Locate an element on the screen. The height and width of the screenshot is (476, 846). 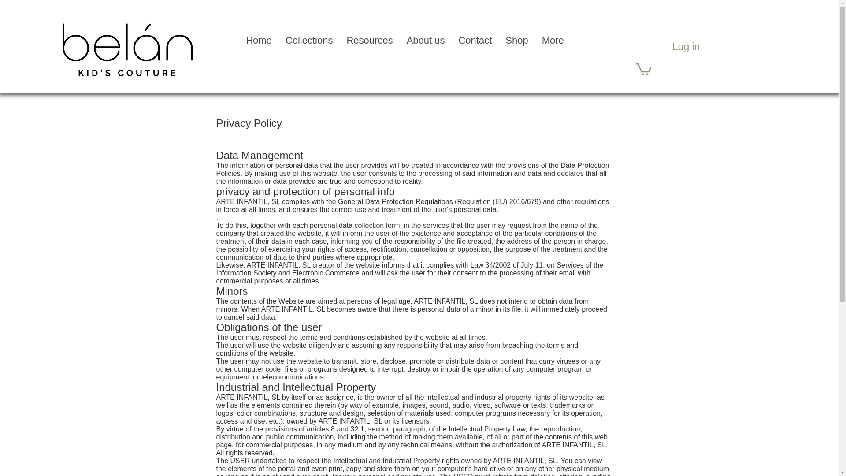
Contact is located at coordinates (474, 47).